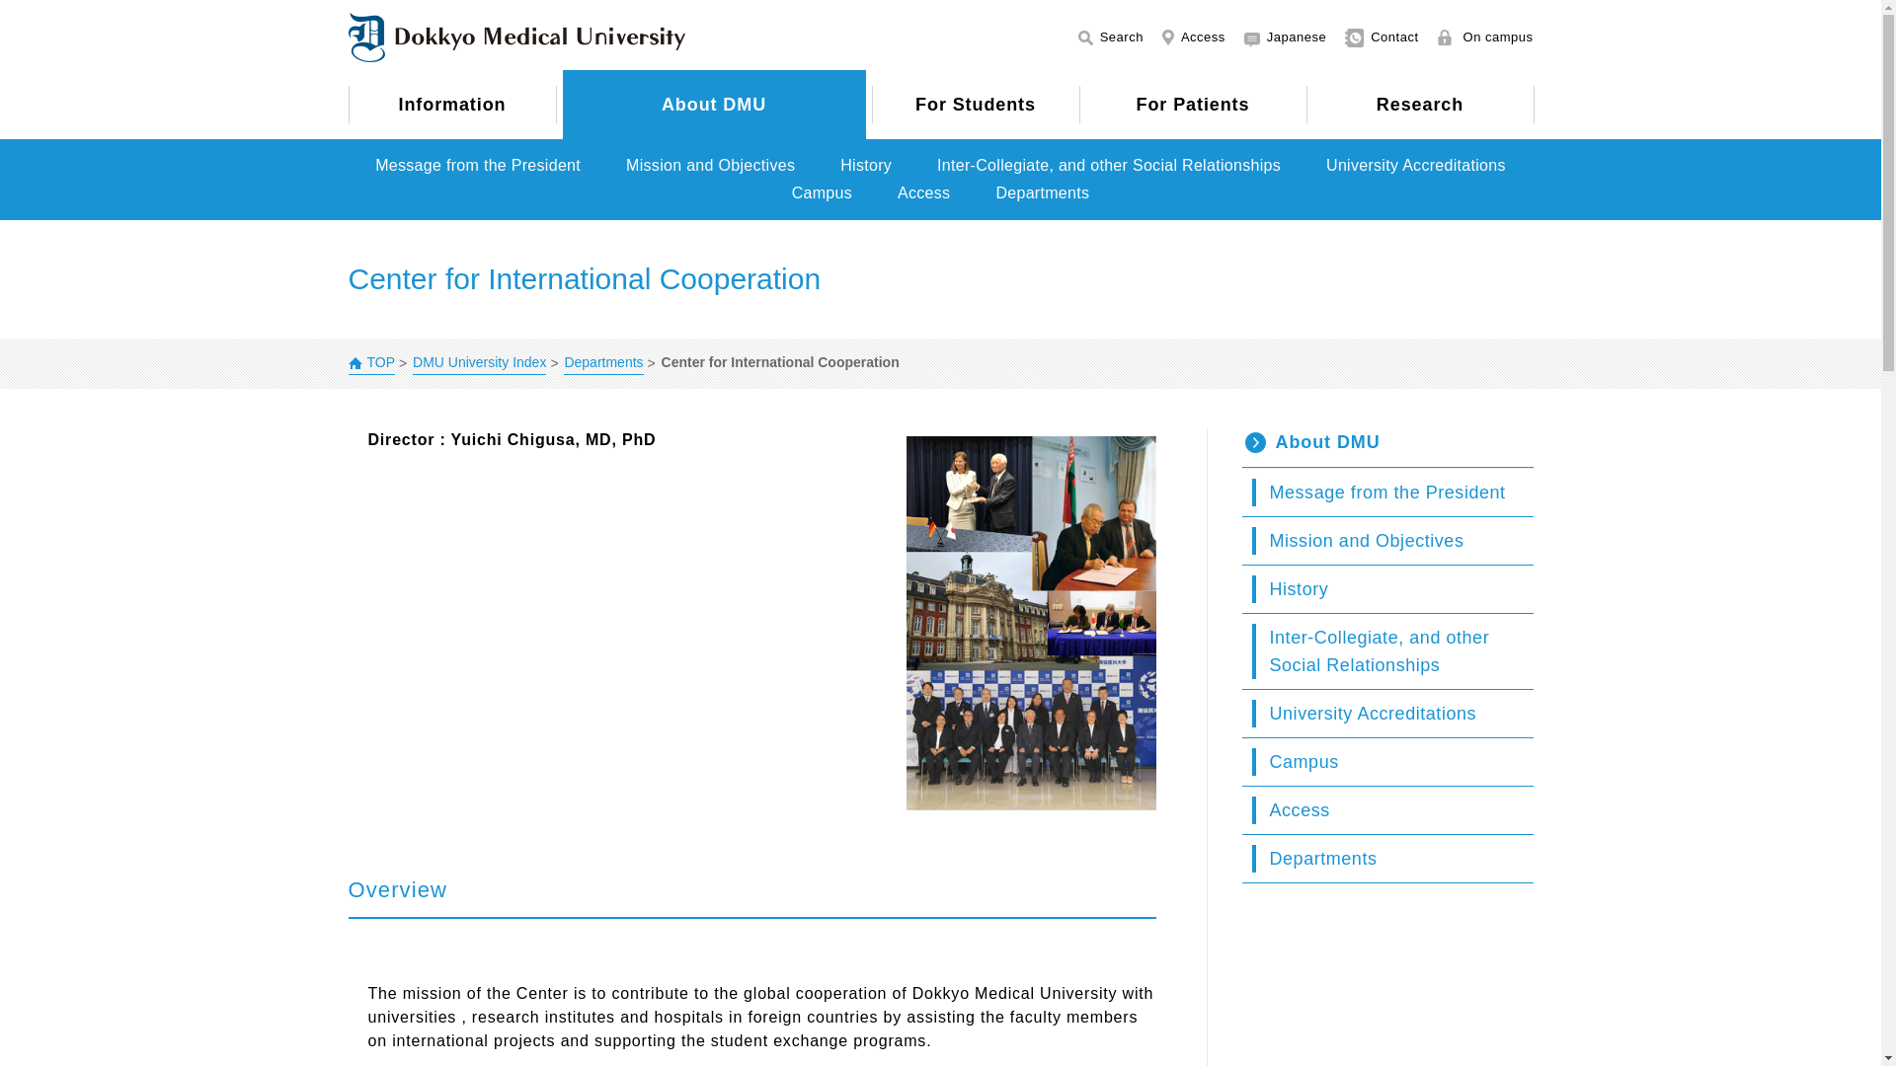 The height and width of the screenshot is (1066, 1896). I want to click on Research, so click(1420, 105).